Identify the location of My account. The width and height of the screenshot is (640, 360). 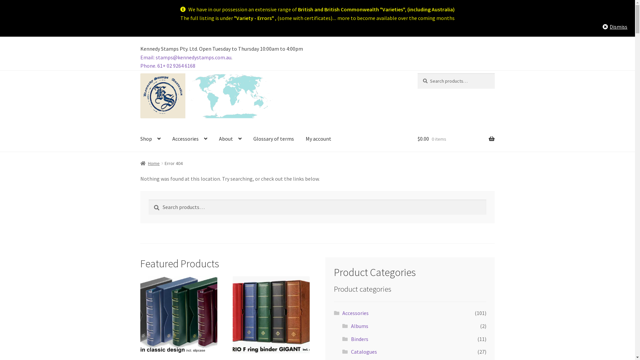
(318, 139).